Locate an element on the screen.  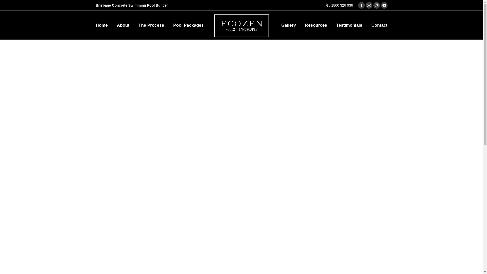
Mail page opens in new window is located at coordinates (369, 5).